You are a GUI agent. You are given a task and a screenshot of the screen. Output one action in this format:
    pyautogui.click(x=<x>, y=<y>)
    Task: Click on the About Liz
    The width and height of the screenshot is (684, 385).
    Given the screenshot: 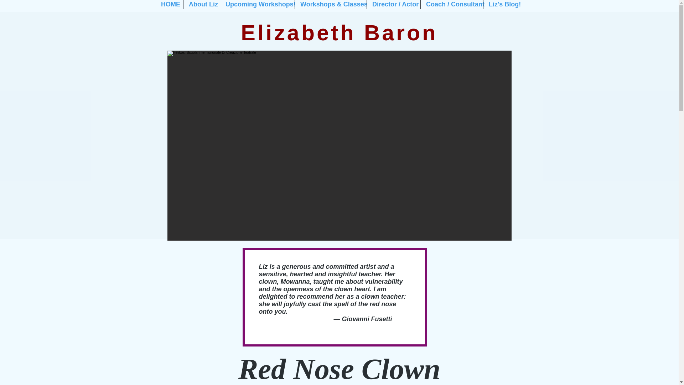 What is the action you would take?
    pyautogui.click(x=201, y=4)
    